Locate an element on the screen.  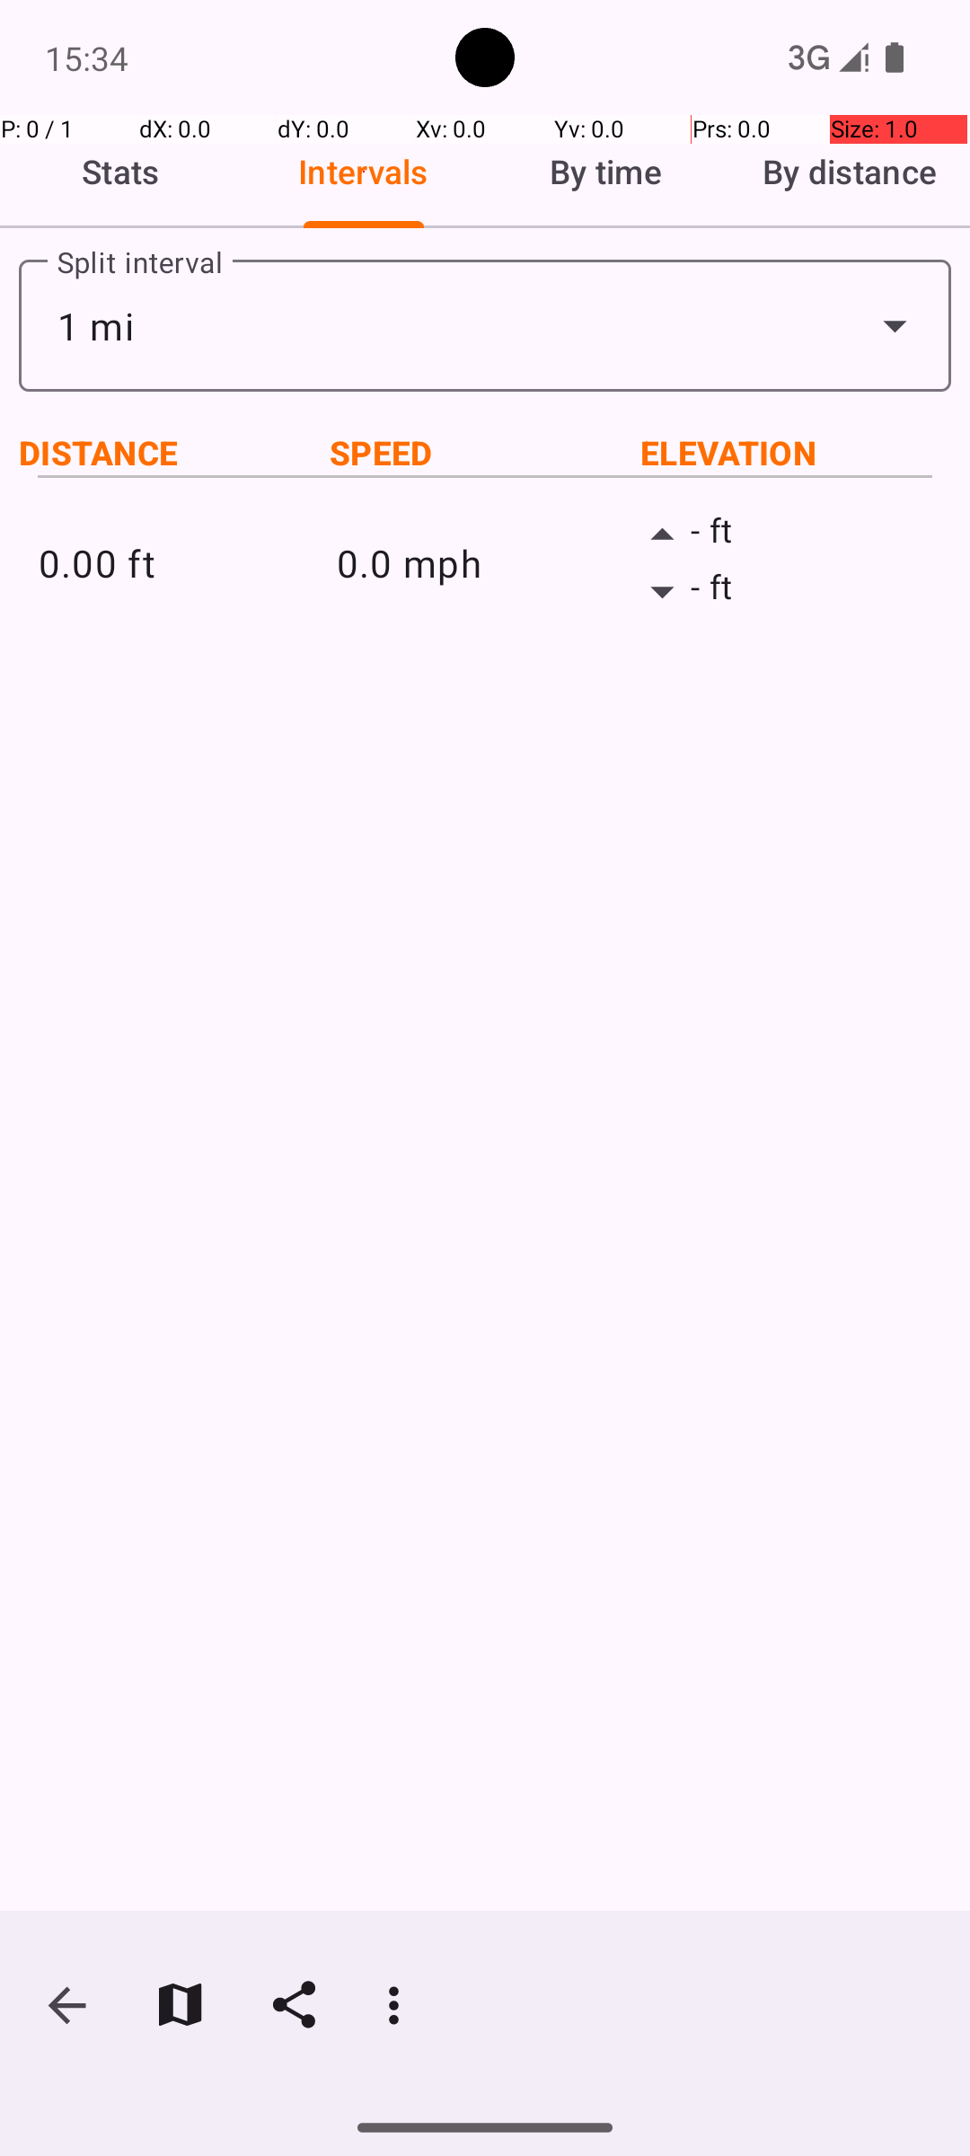
ELEVATION is located at coordinates (796, 453).